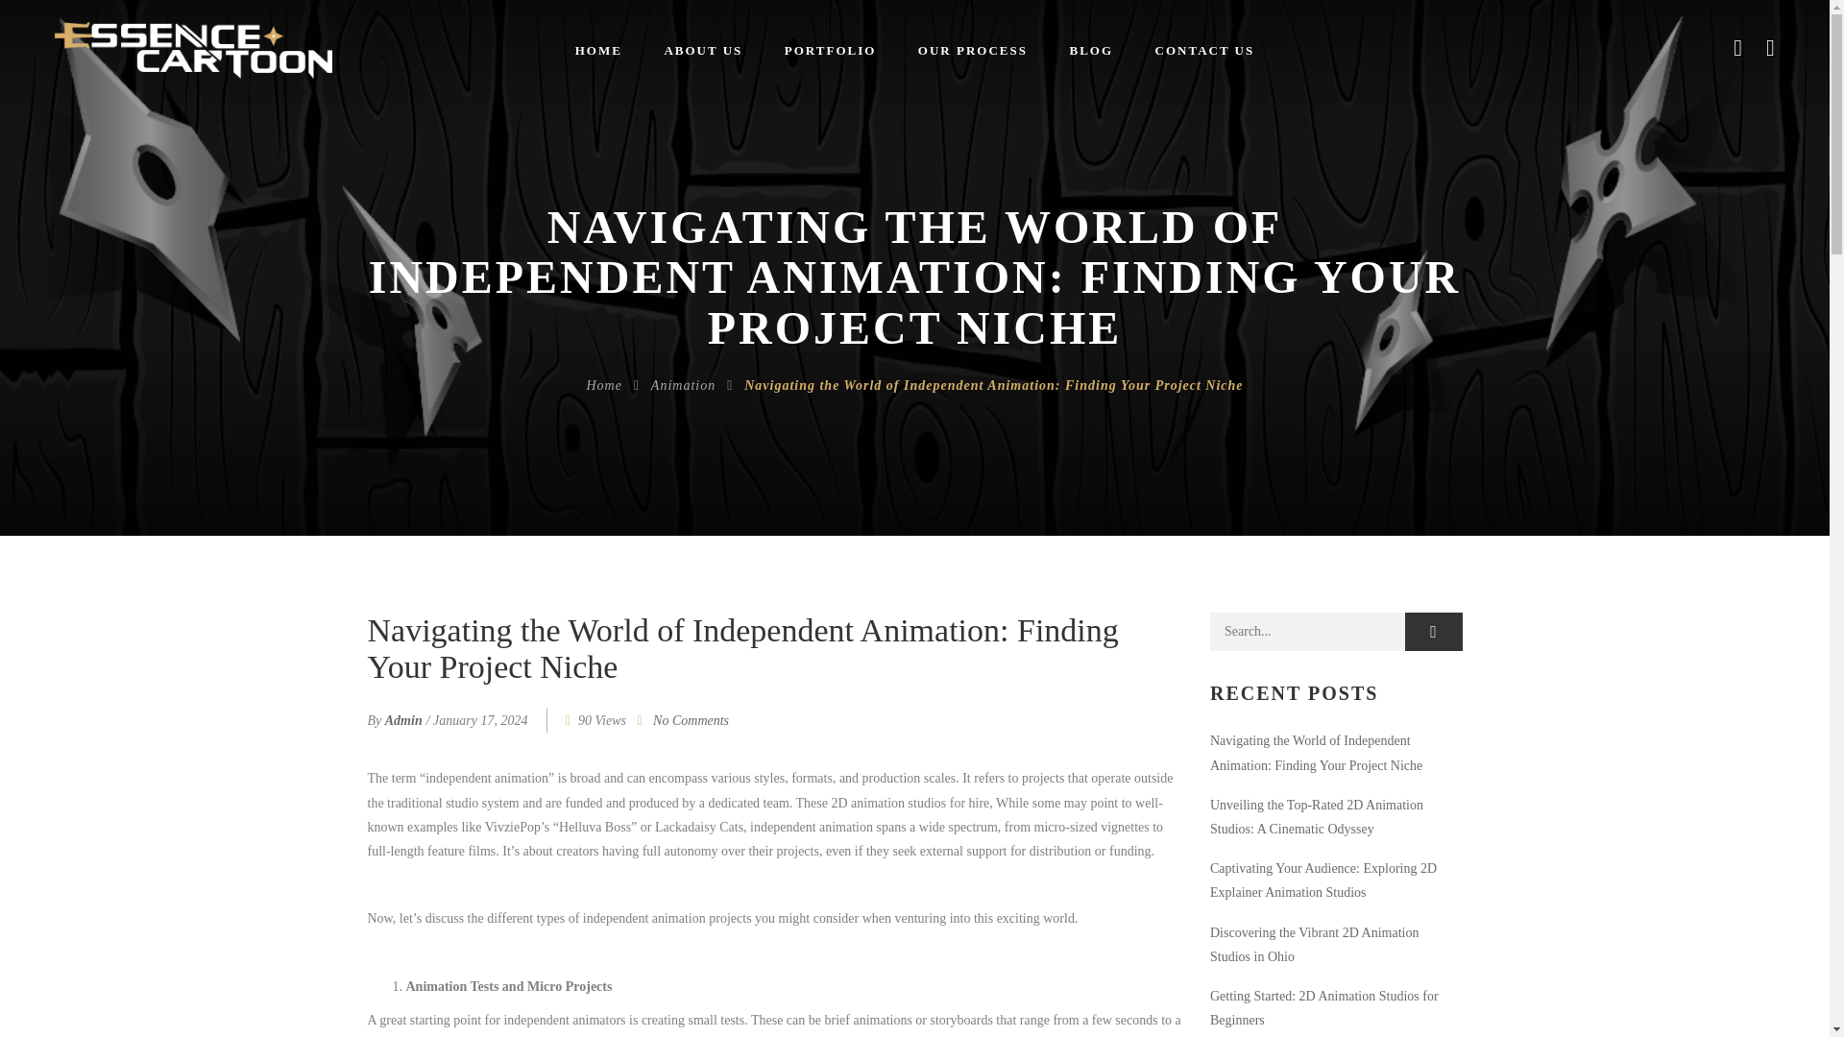 The image size is (1844, 1037). I want to click on PORTFOLIO, so click(830, 50).